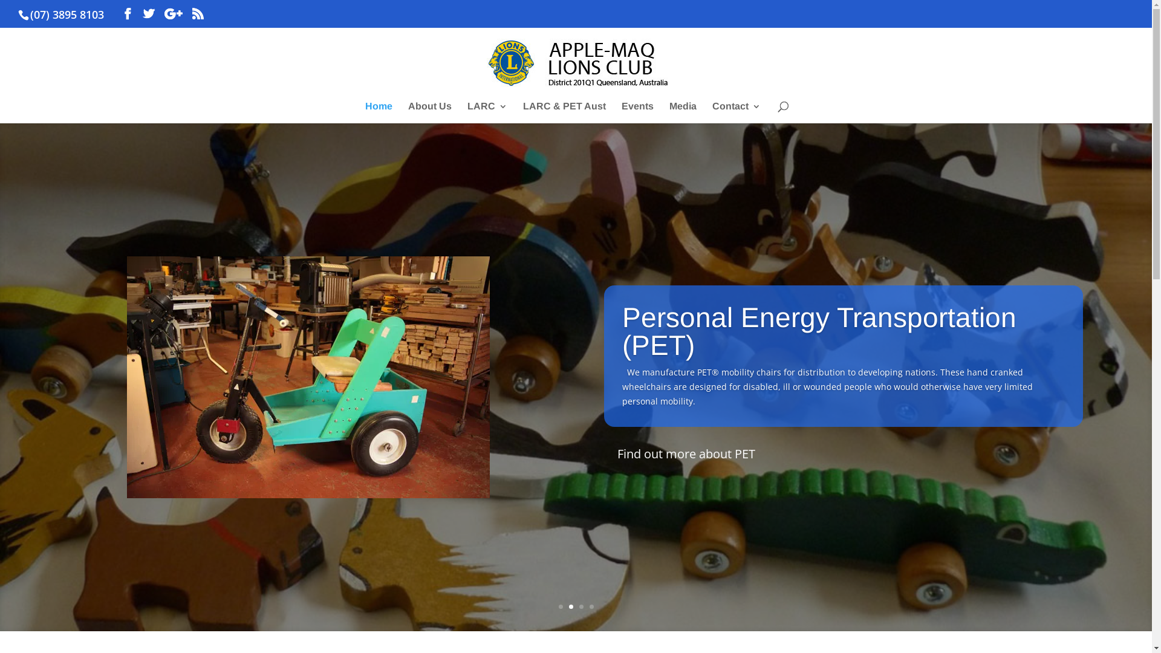 This screenshot has width=1161, height=653. I want to click on LARC & PET Aust, so click(564, 112).